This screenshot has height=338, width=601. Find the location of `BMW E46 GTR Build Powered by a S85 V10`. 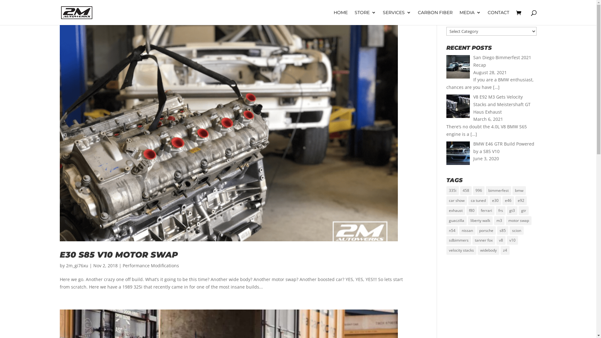

BMW E46 GTR Build Powered by a S85 V10 is located at coordinates (504, 148).